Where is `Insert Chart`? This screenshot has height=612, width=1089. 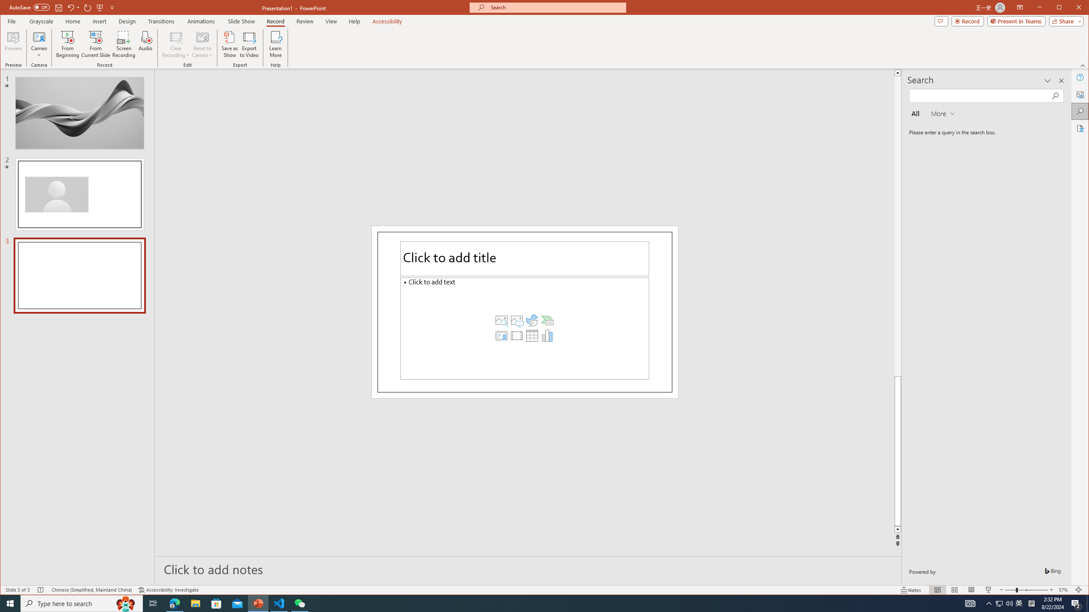 Insert Chart is located at coordinates (547, 336).